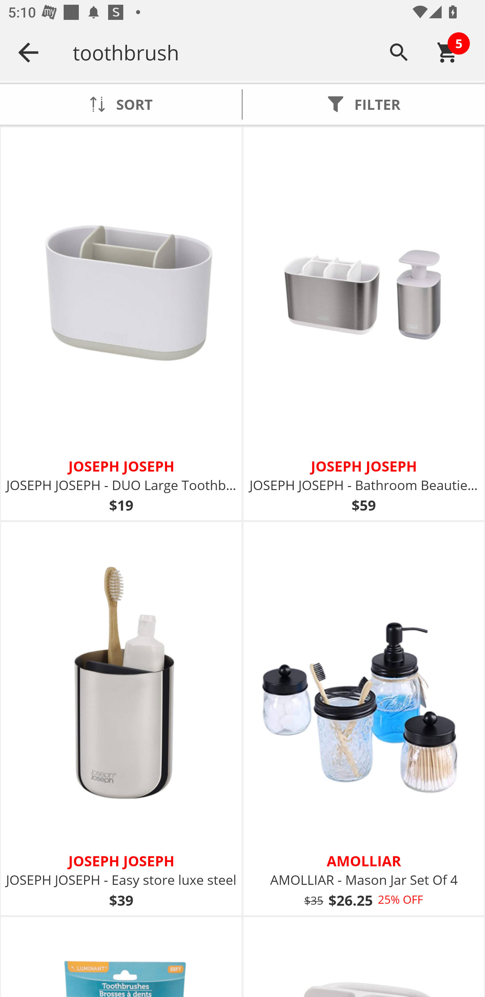  What do you see at coordinates (121, 104) in the screenshot?
I see `SORT` at bounding box center [121, 104].